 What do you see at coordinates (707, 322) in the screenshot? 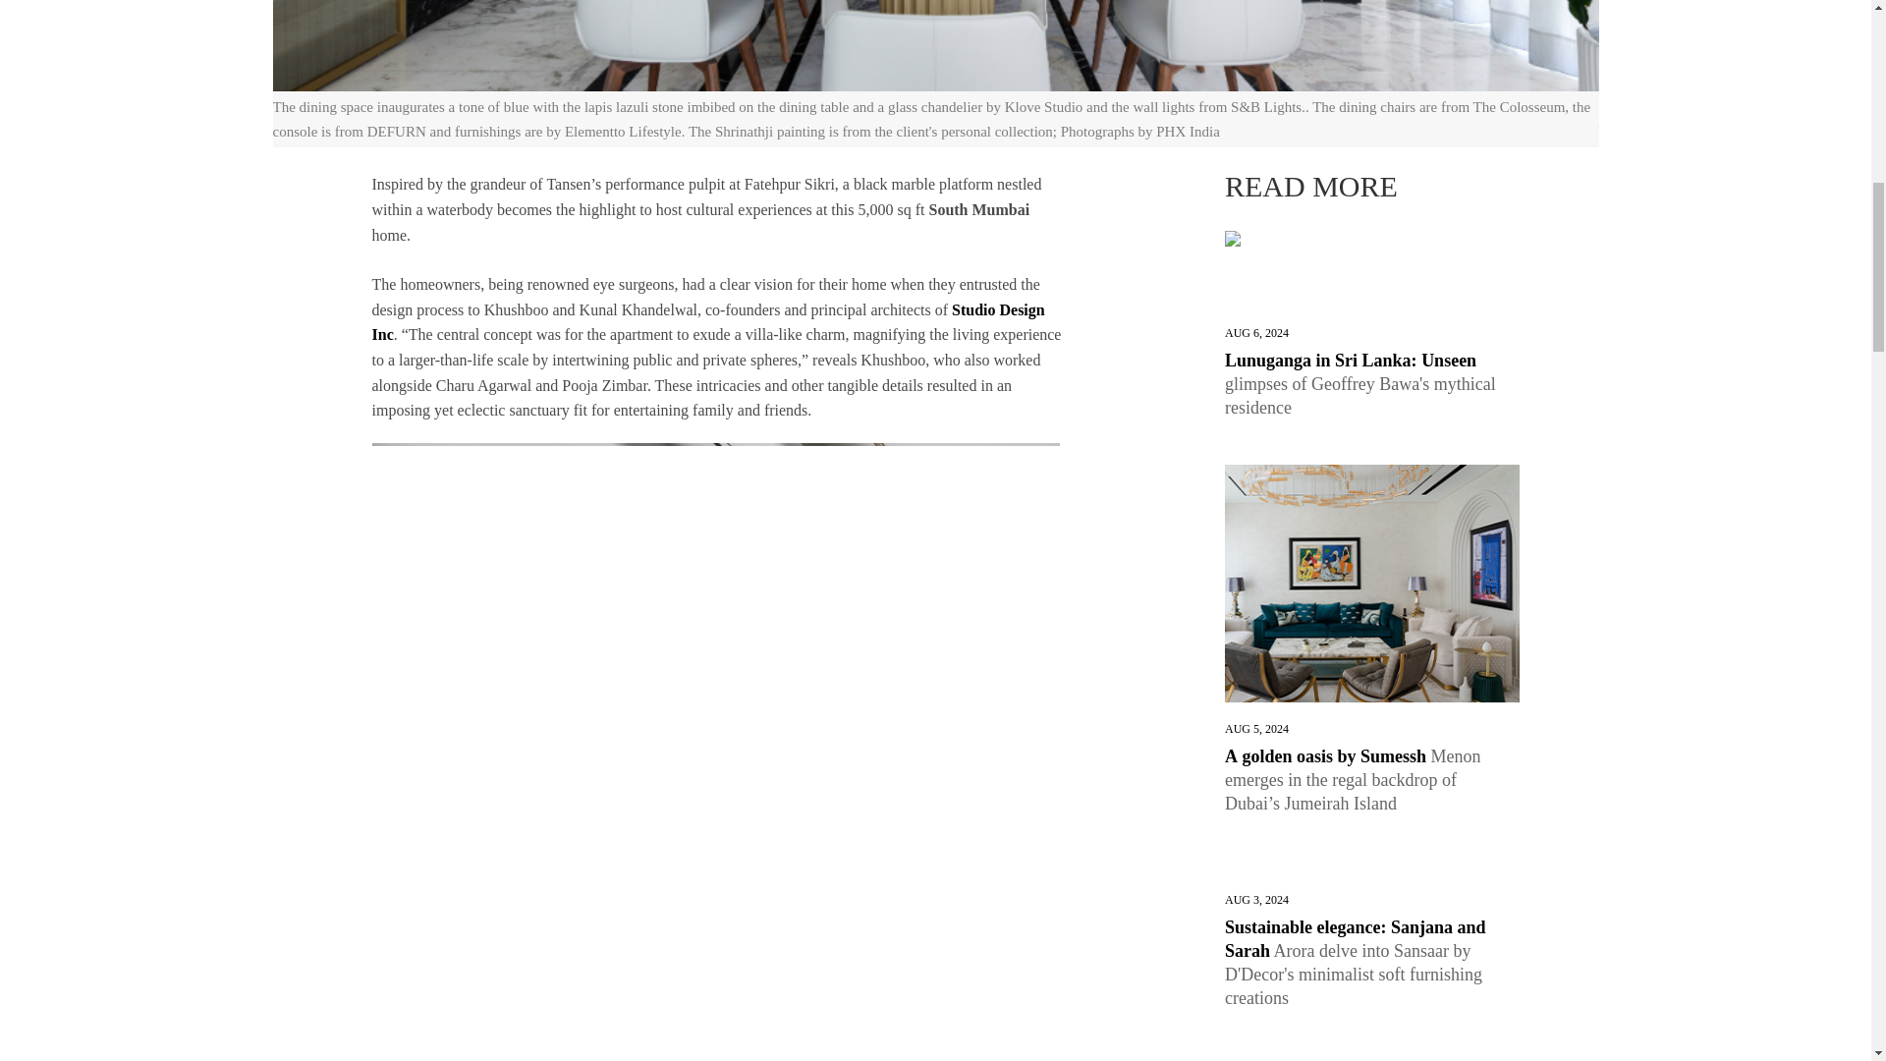
I see `Studio Design Inc` at bounding box center [707, 322].